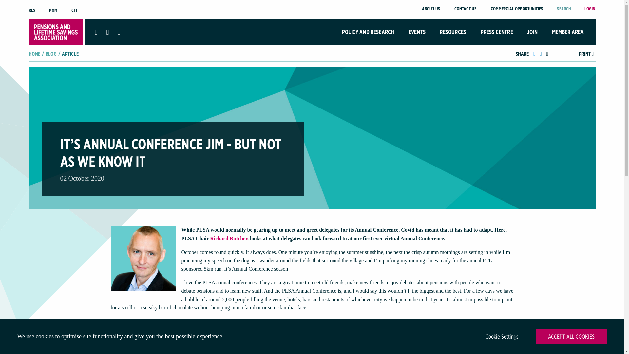  I want to click on SEARCH, so click(564, 9).